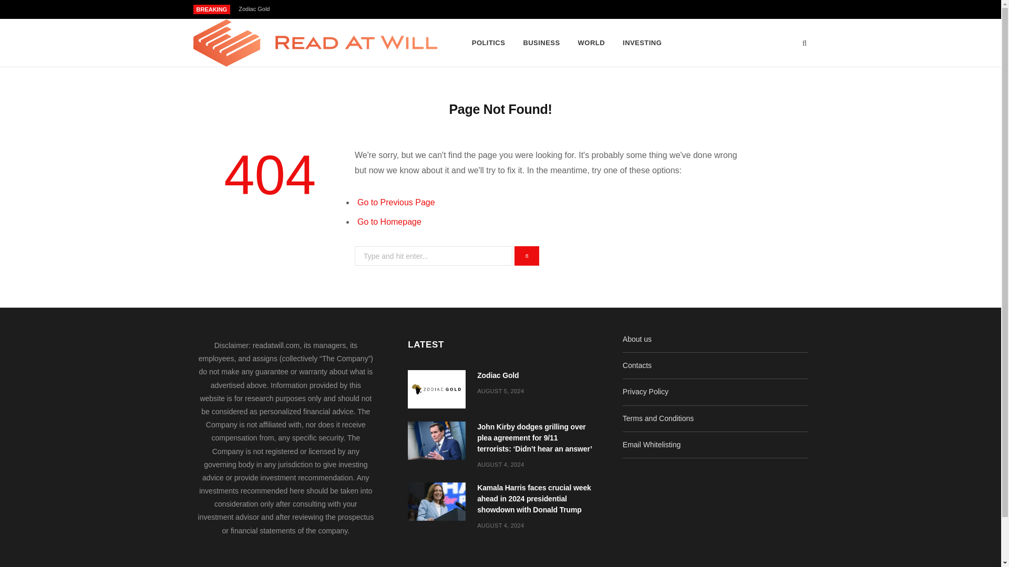  Describe the element at coordinates (315, 43) in the screenshot. I see `Read At Will` at that location.